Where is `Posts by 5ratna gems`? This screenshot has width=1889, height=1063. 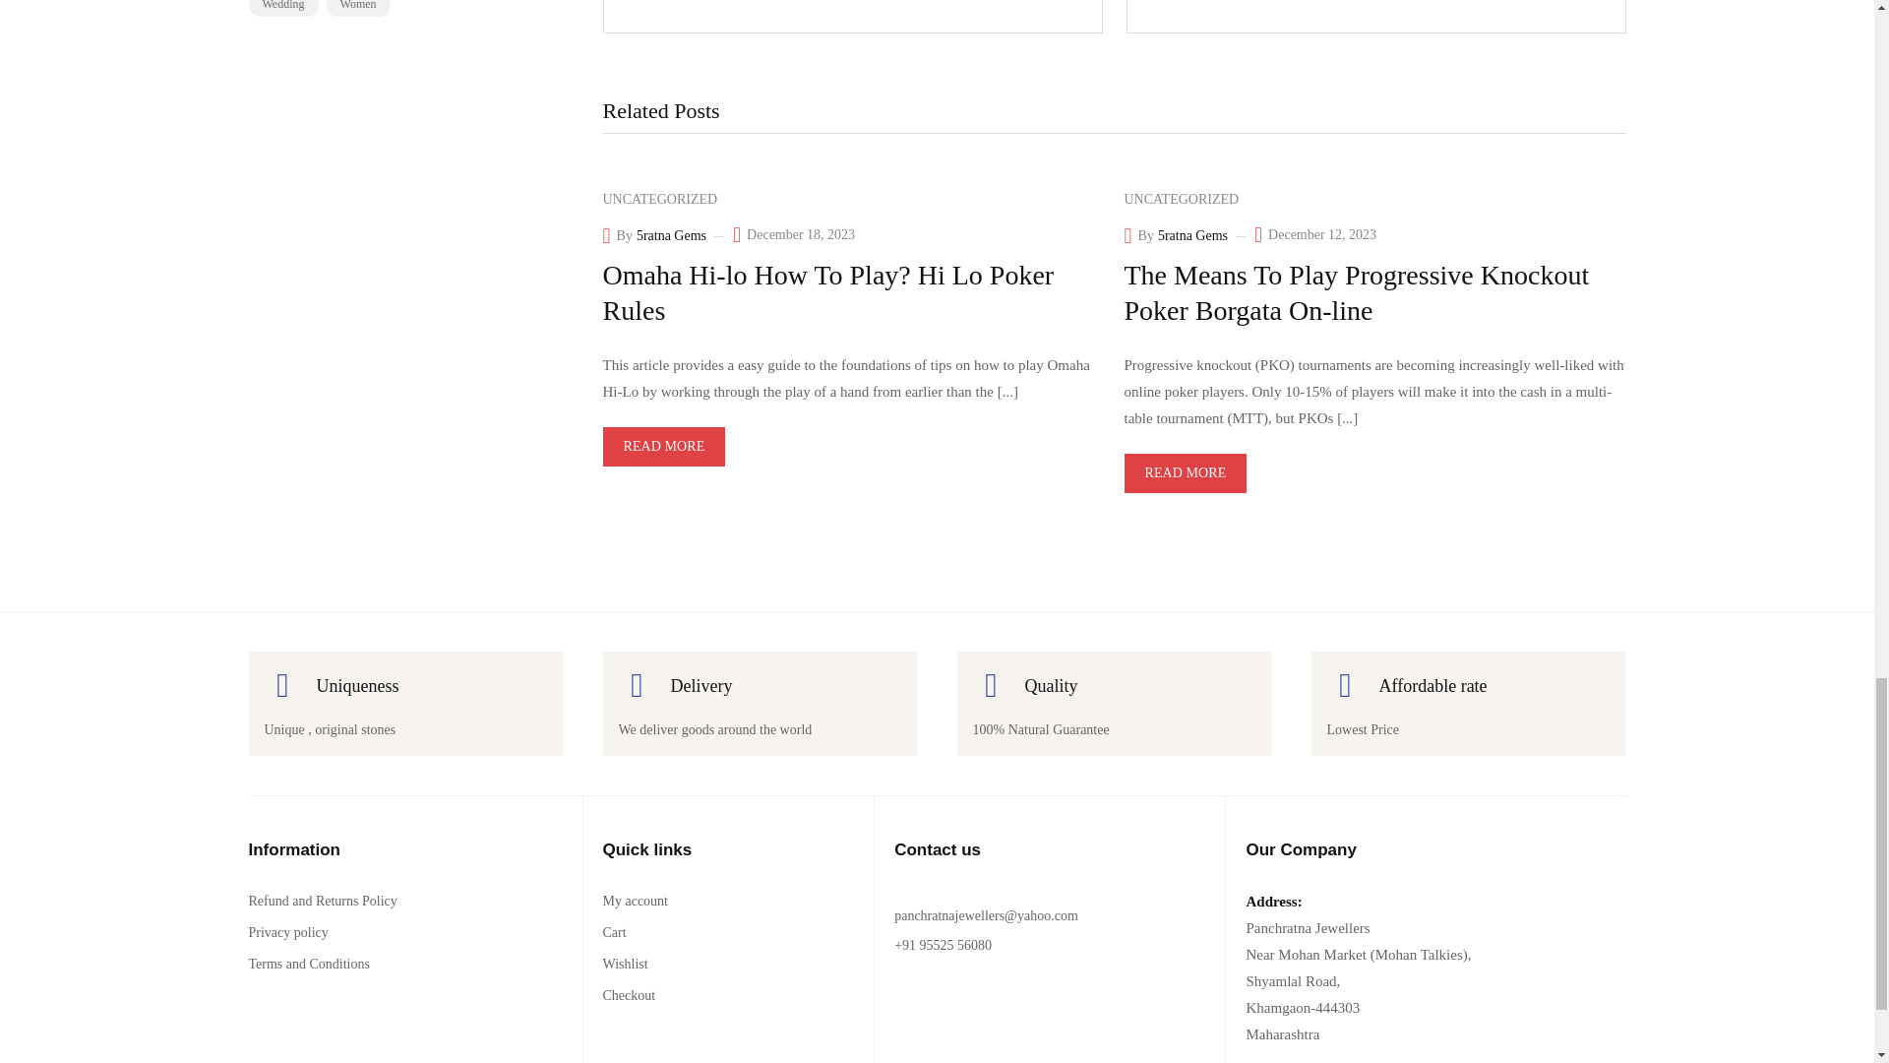
Posts by 5ratna gems is located at coordinates (1192, 236).